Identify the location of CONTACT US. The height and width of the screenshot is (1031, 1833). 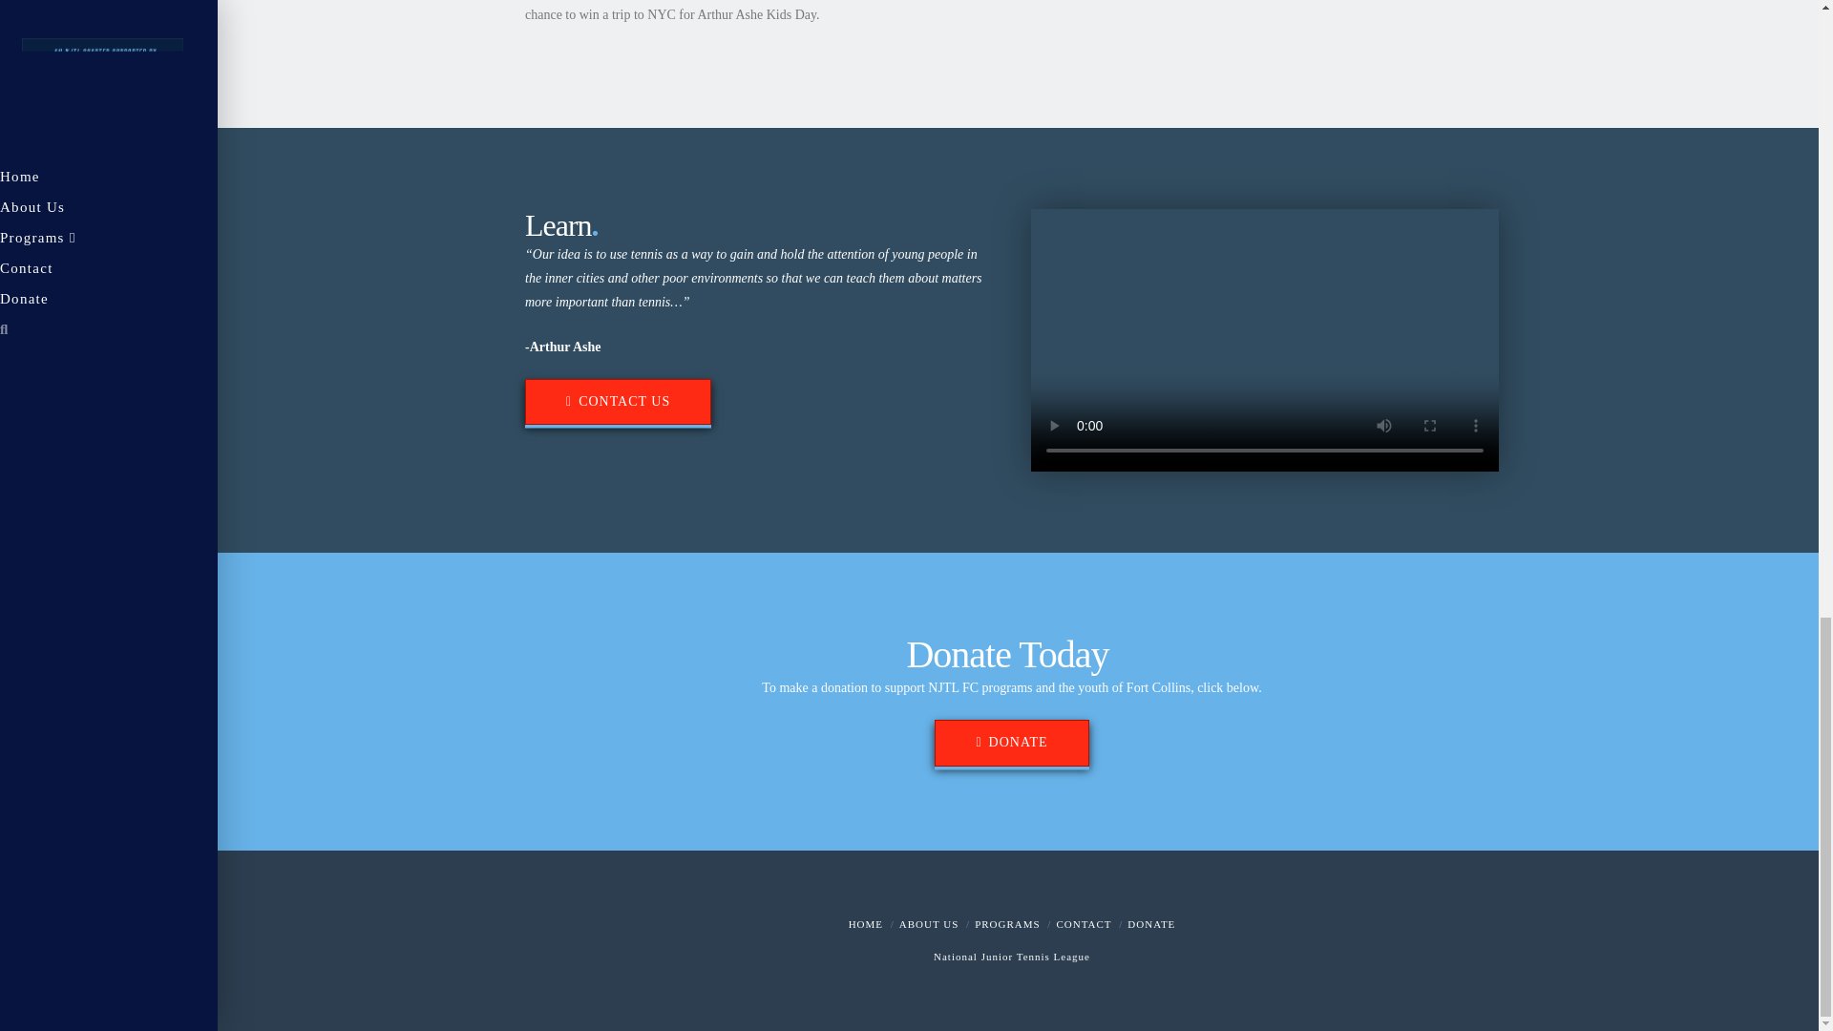
(617, 401).